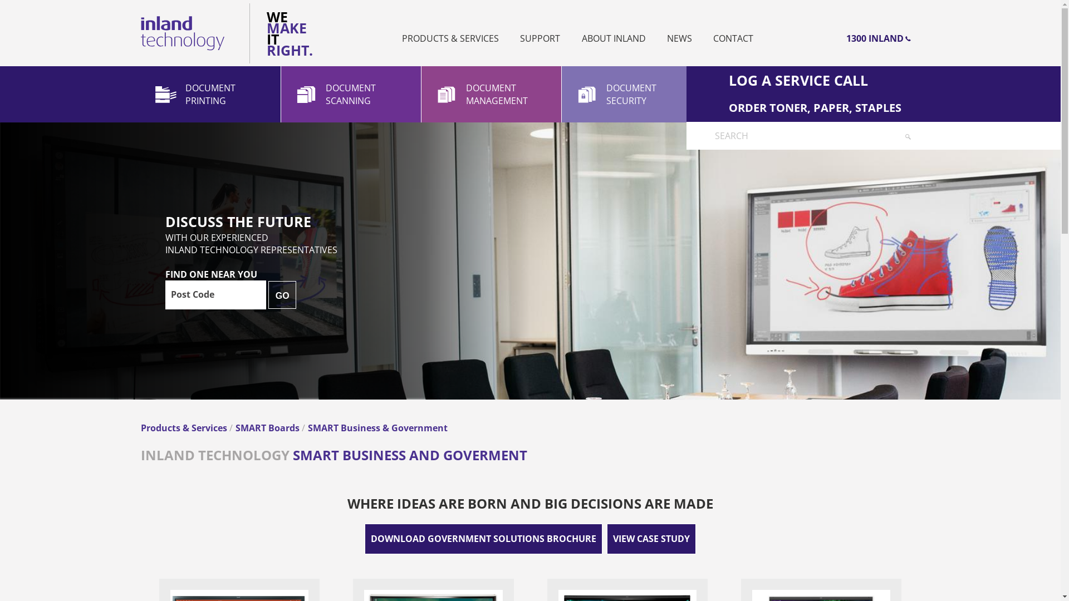  What do you see at coordinates (733, 38) in the screenshot?
I see `CONTACT` at bounding box center [733, 38].